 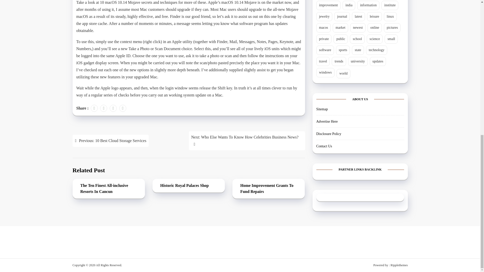 What do you see at coordinates (268, 189) in the screenshot?
I see `Home Improvement Grants To Fund Repairs` at bounding box center [268, 189].